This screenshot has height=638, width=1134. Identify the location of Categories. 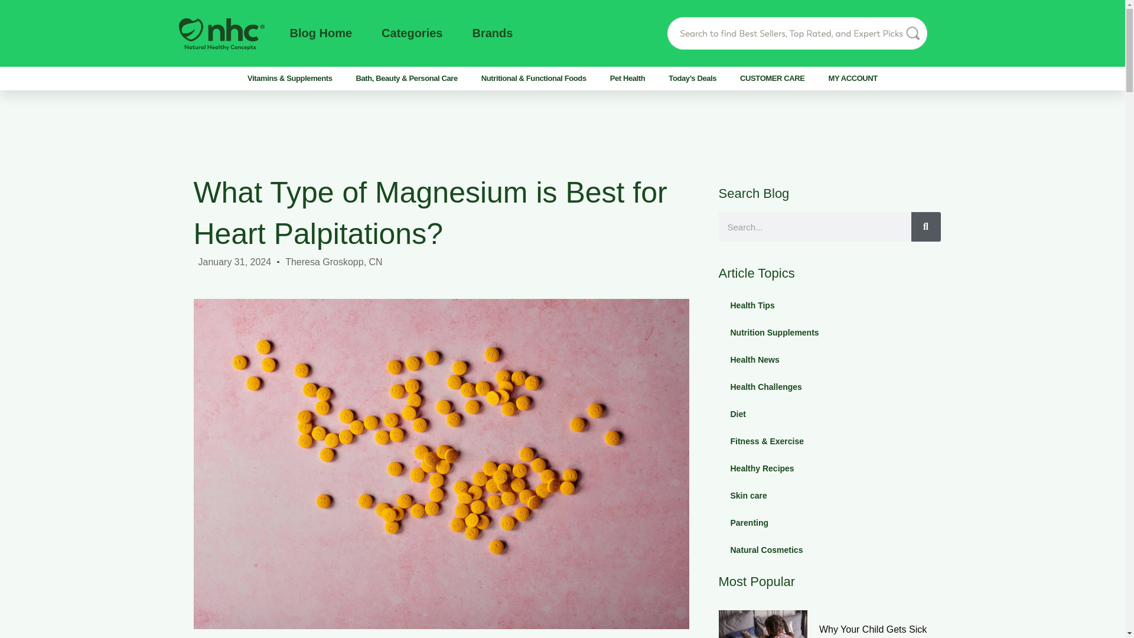
(411, 33).